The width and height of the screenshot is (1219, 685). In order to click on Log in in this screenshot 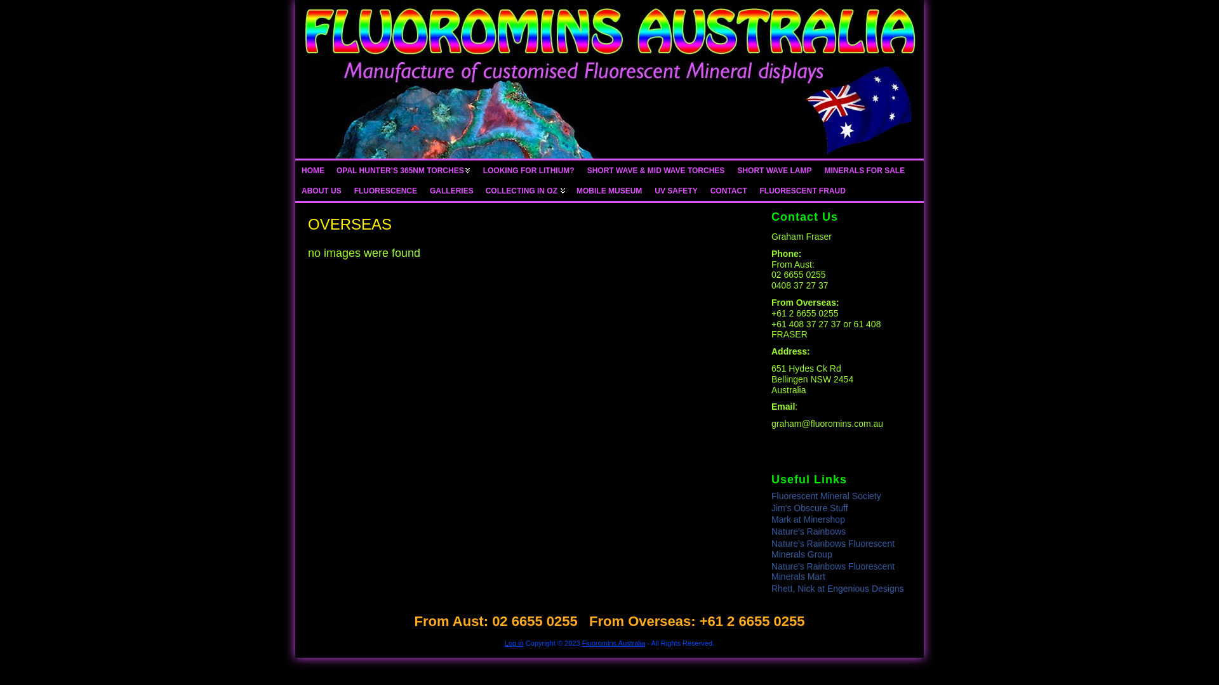, I will do `click(514, 643)`.